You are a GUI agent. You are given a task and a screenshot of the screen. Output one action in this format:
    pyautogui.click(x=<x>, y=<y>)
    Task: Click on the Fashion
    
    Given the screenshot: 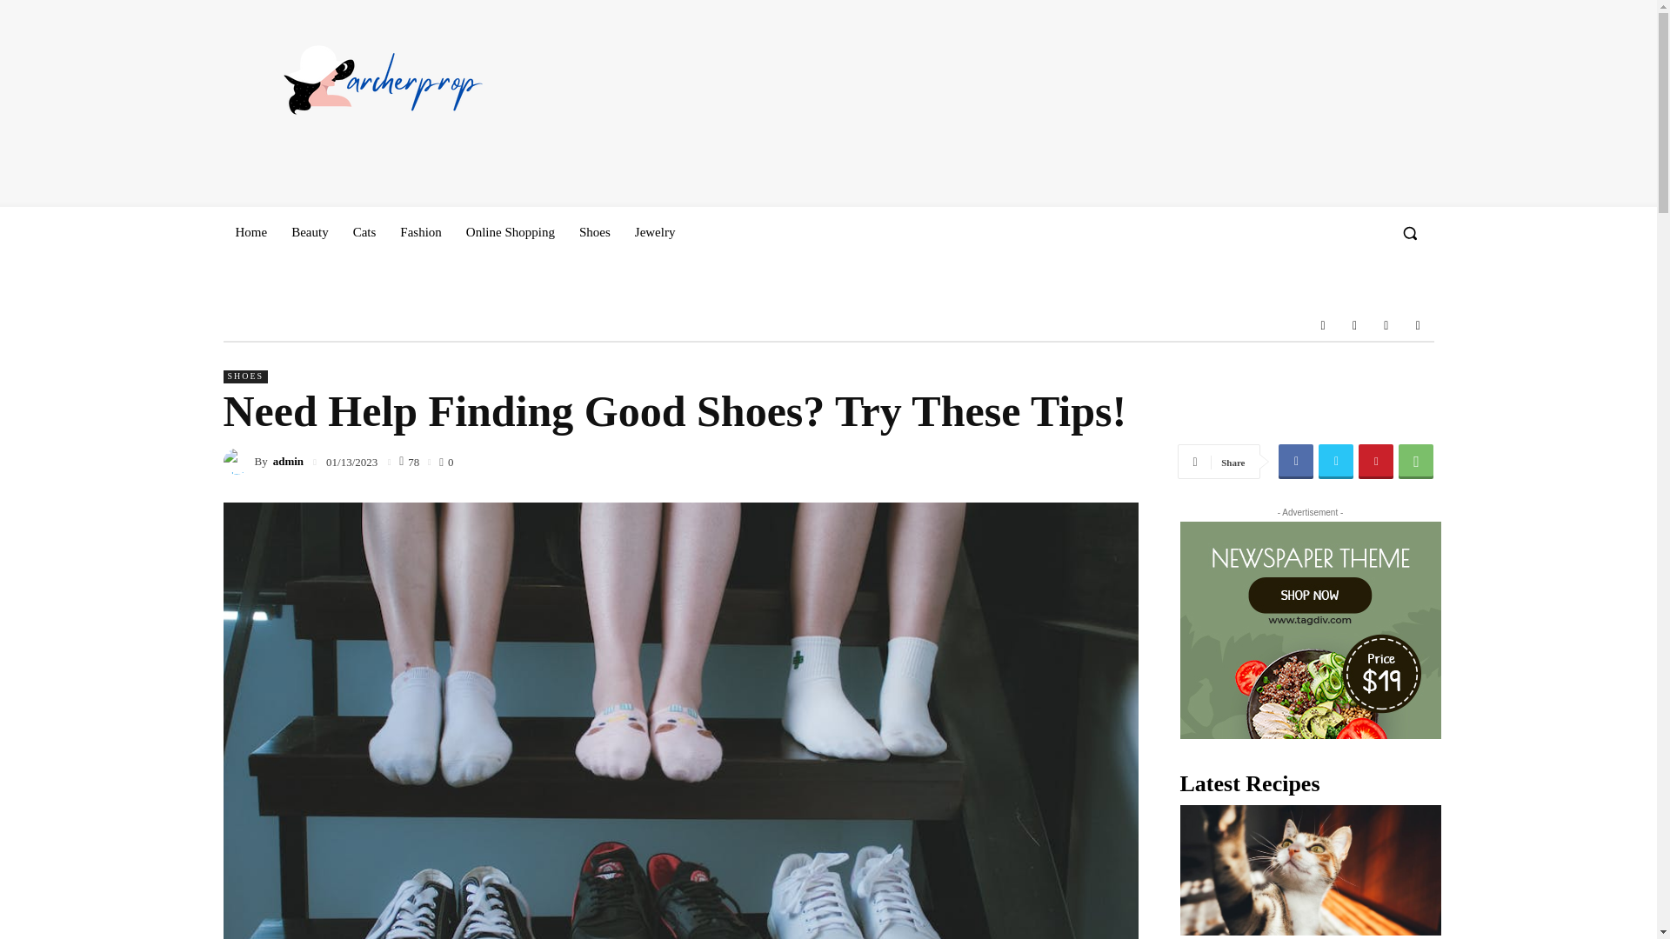 What is the action you would take?
    pyautogui.click(x=421, y=231)
    